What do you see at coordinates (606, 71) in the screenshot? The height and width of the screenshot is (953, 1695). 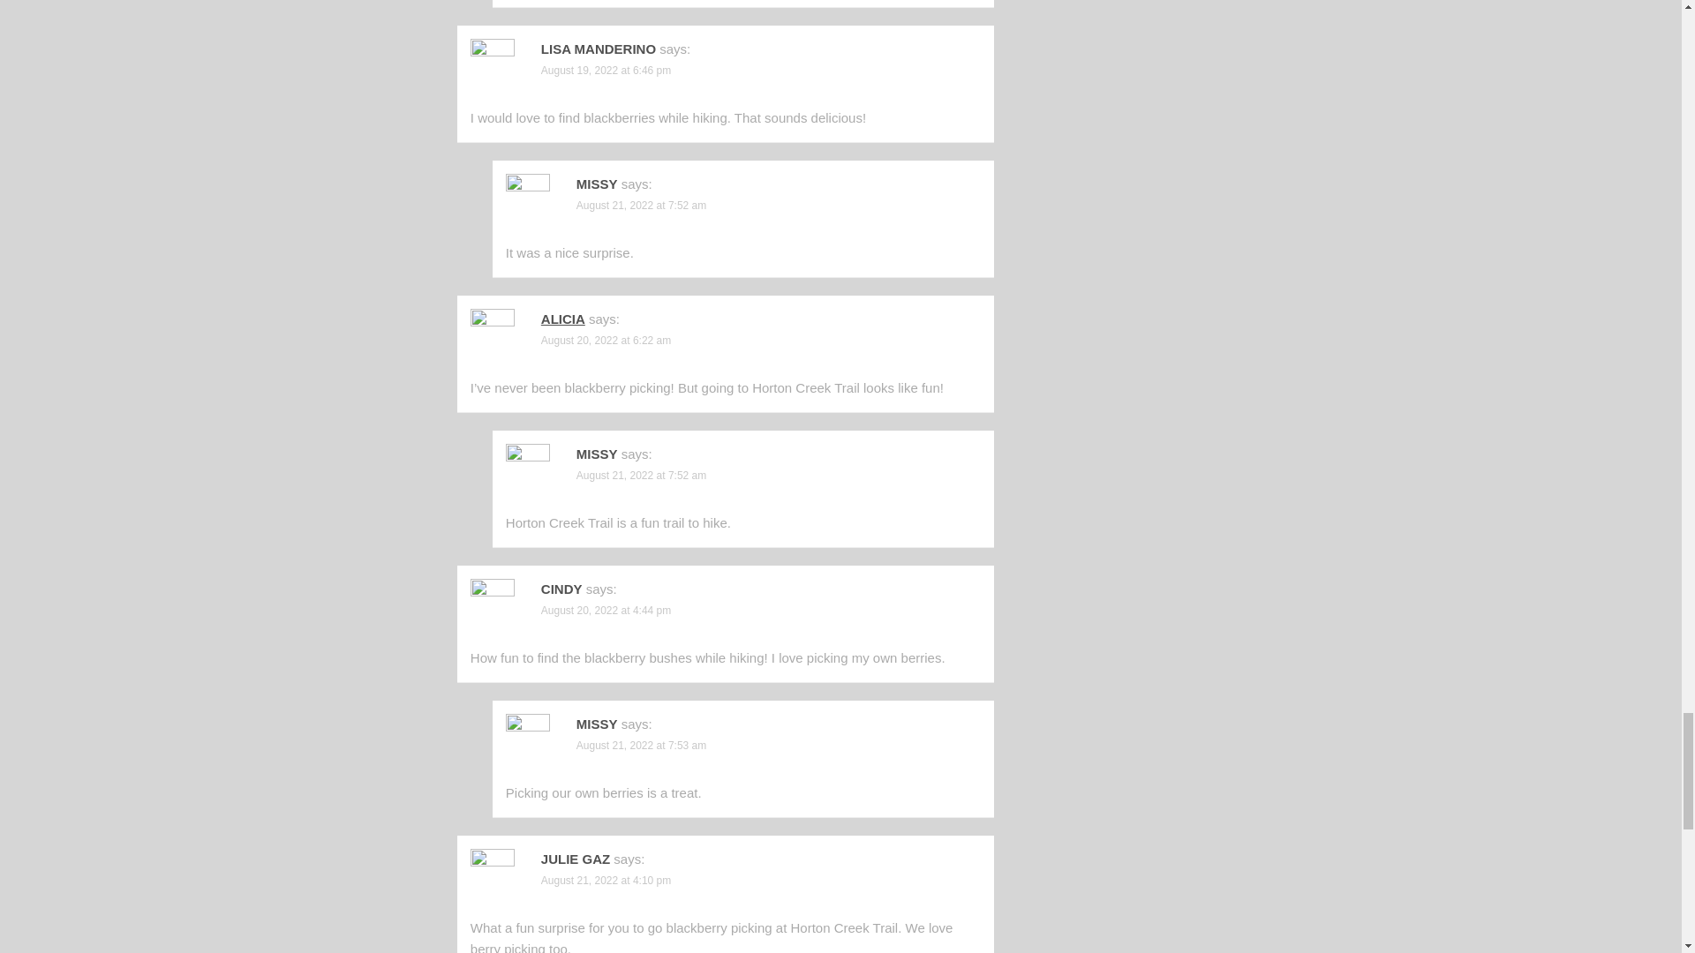 I see `August 19, 2022 at 6:46 pm` at bounding box center [606, 71].